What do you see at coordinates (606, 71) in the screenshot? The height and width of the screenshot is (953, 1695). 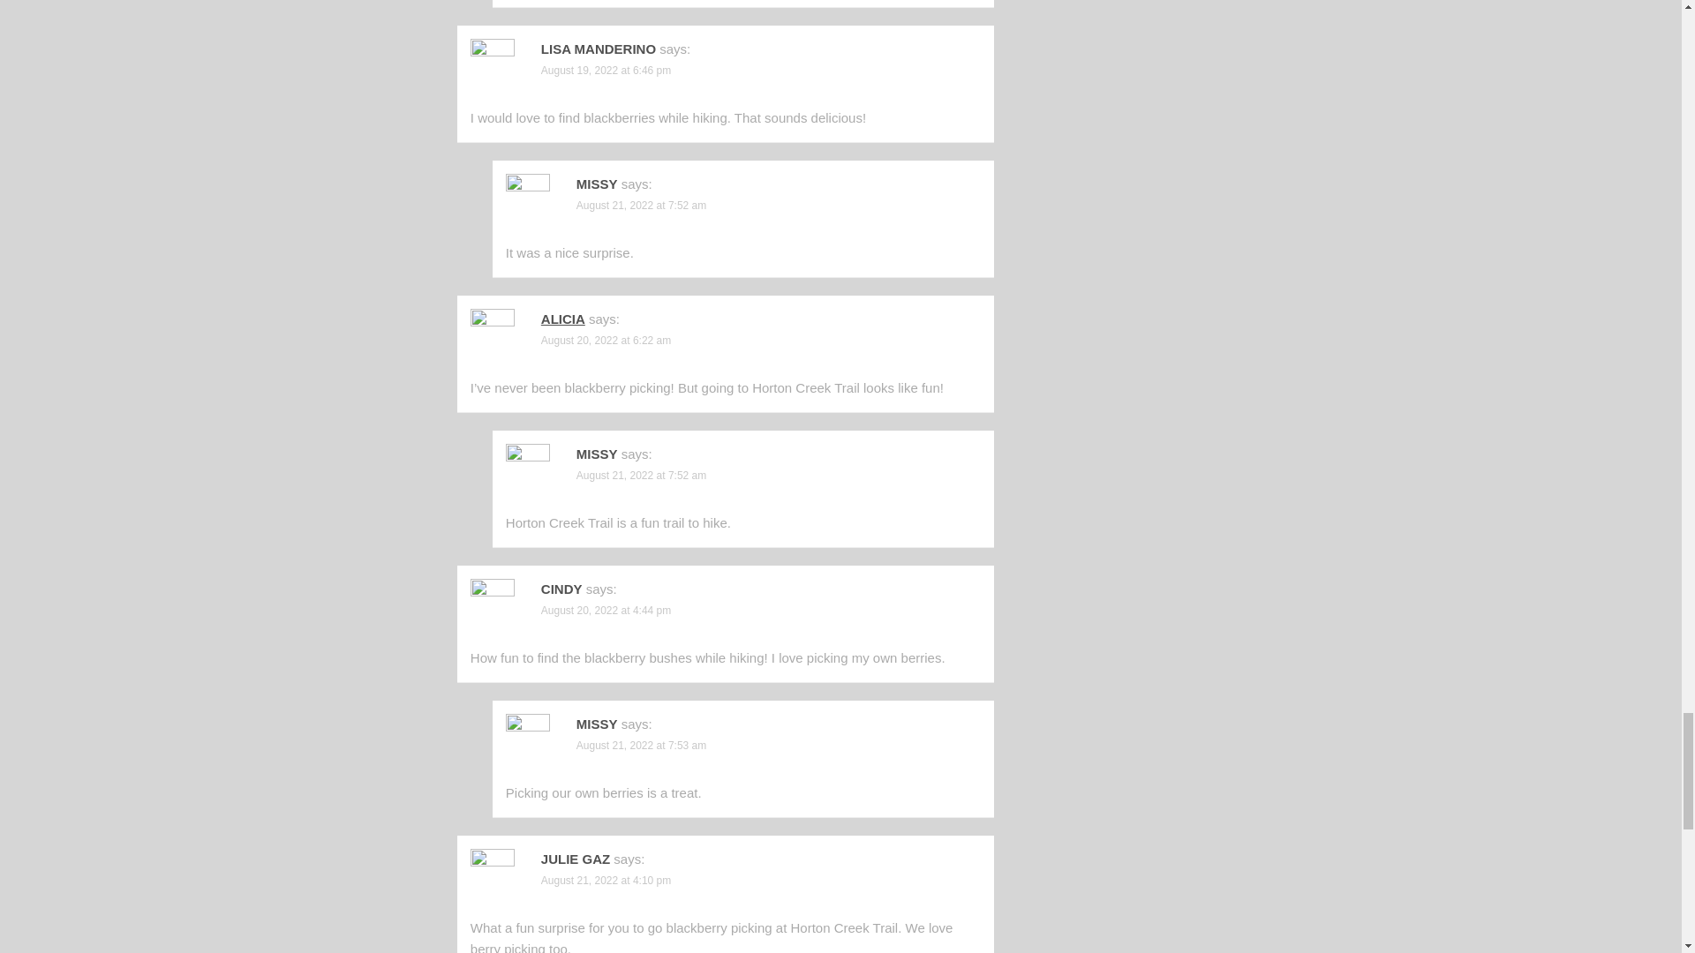 I see `August 19, 2022 at 6:46 pm` at bounding box center [606, 71].